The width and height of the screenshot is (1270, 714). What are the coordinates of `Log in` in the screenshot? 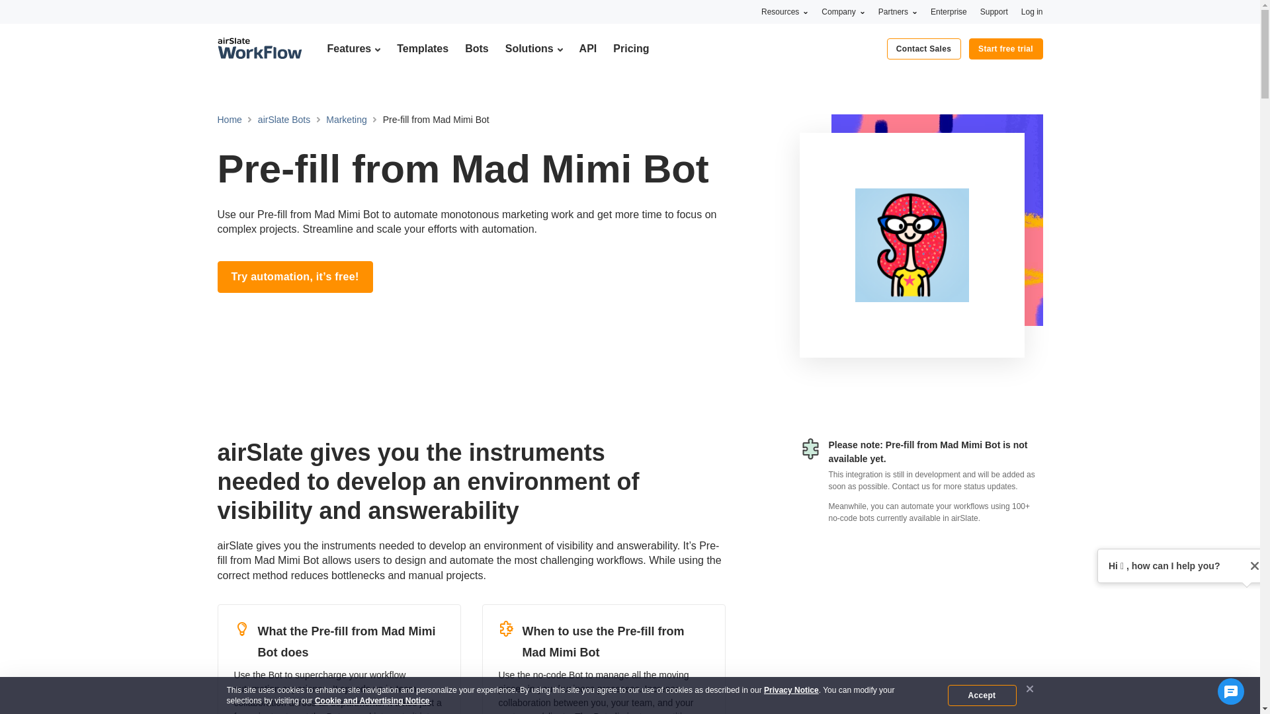 It's located at (1032, 11).